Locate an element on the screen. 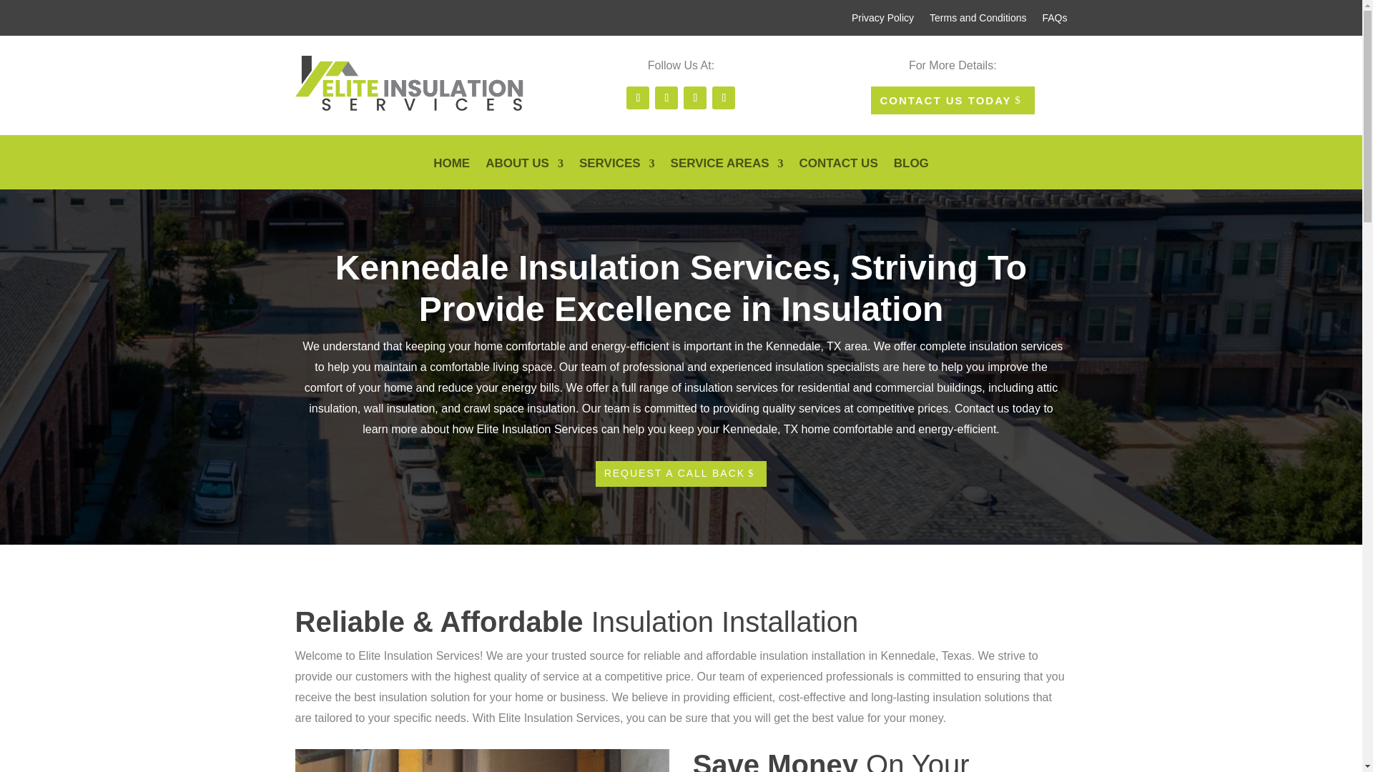 This screenshot has width=1373, height=772. Follow on Facebook is located at coordinates (638, 97).